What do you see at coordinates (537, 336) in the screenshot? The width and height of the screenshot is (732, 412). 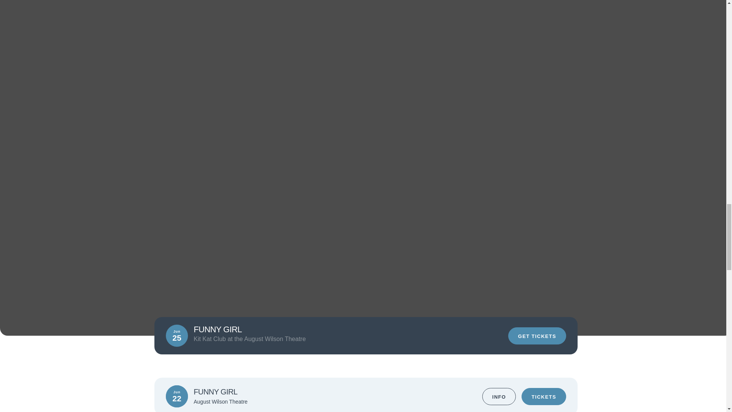 I see `GET TICKETS` at bounding box center [537, 336].